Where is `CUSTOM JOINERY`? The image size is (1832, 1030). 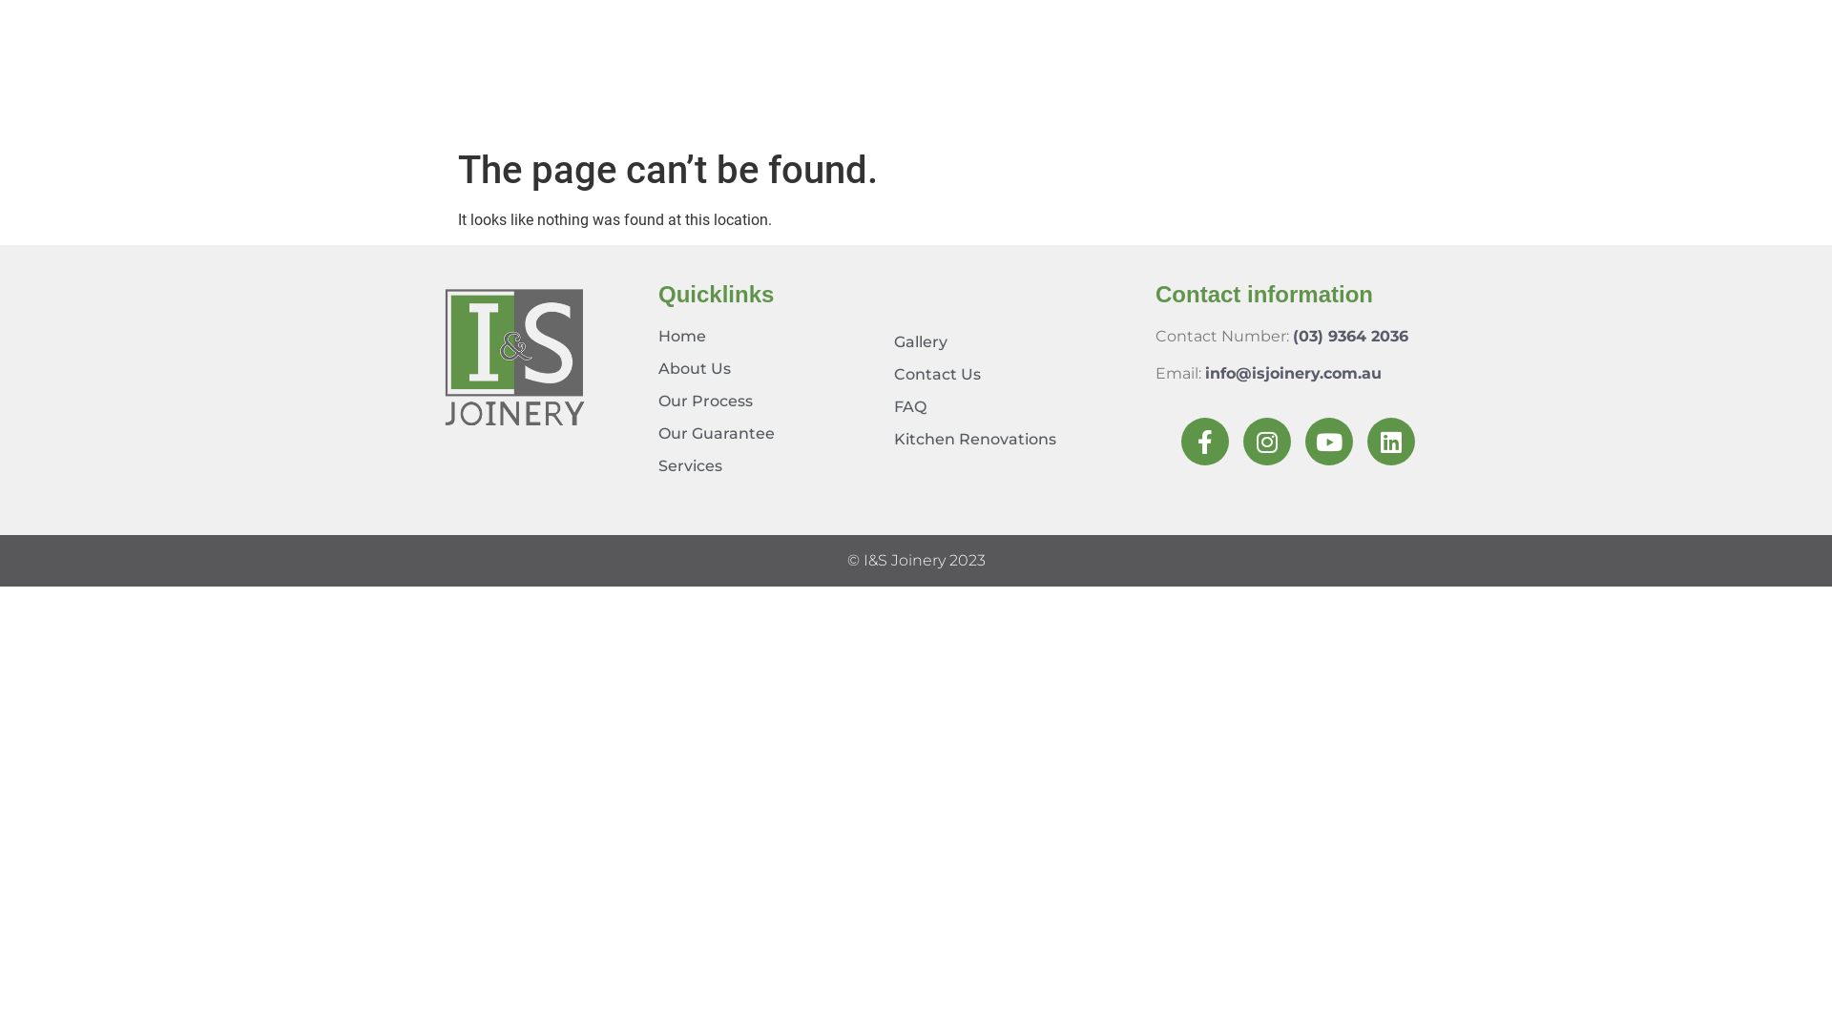
CUSTOM JOINERY is located at coordinates (1028, 98).